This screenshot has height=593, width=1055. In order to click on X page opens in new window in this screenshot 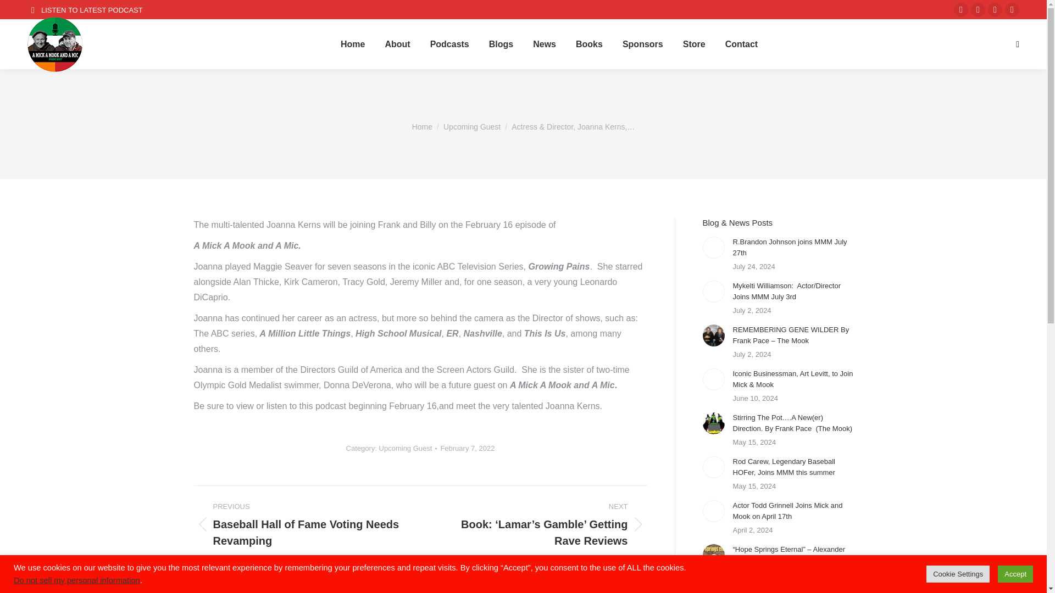, I will do `click(978, 10)`.